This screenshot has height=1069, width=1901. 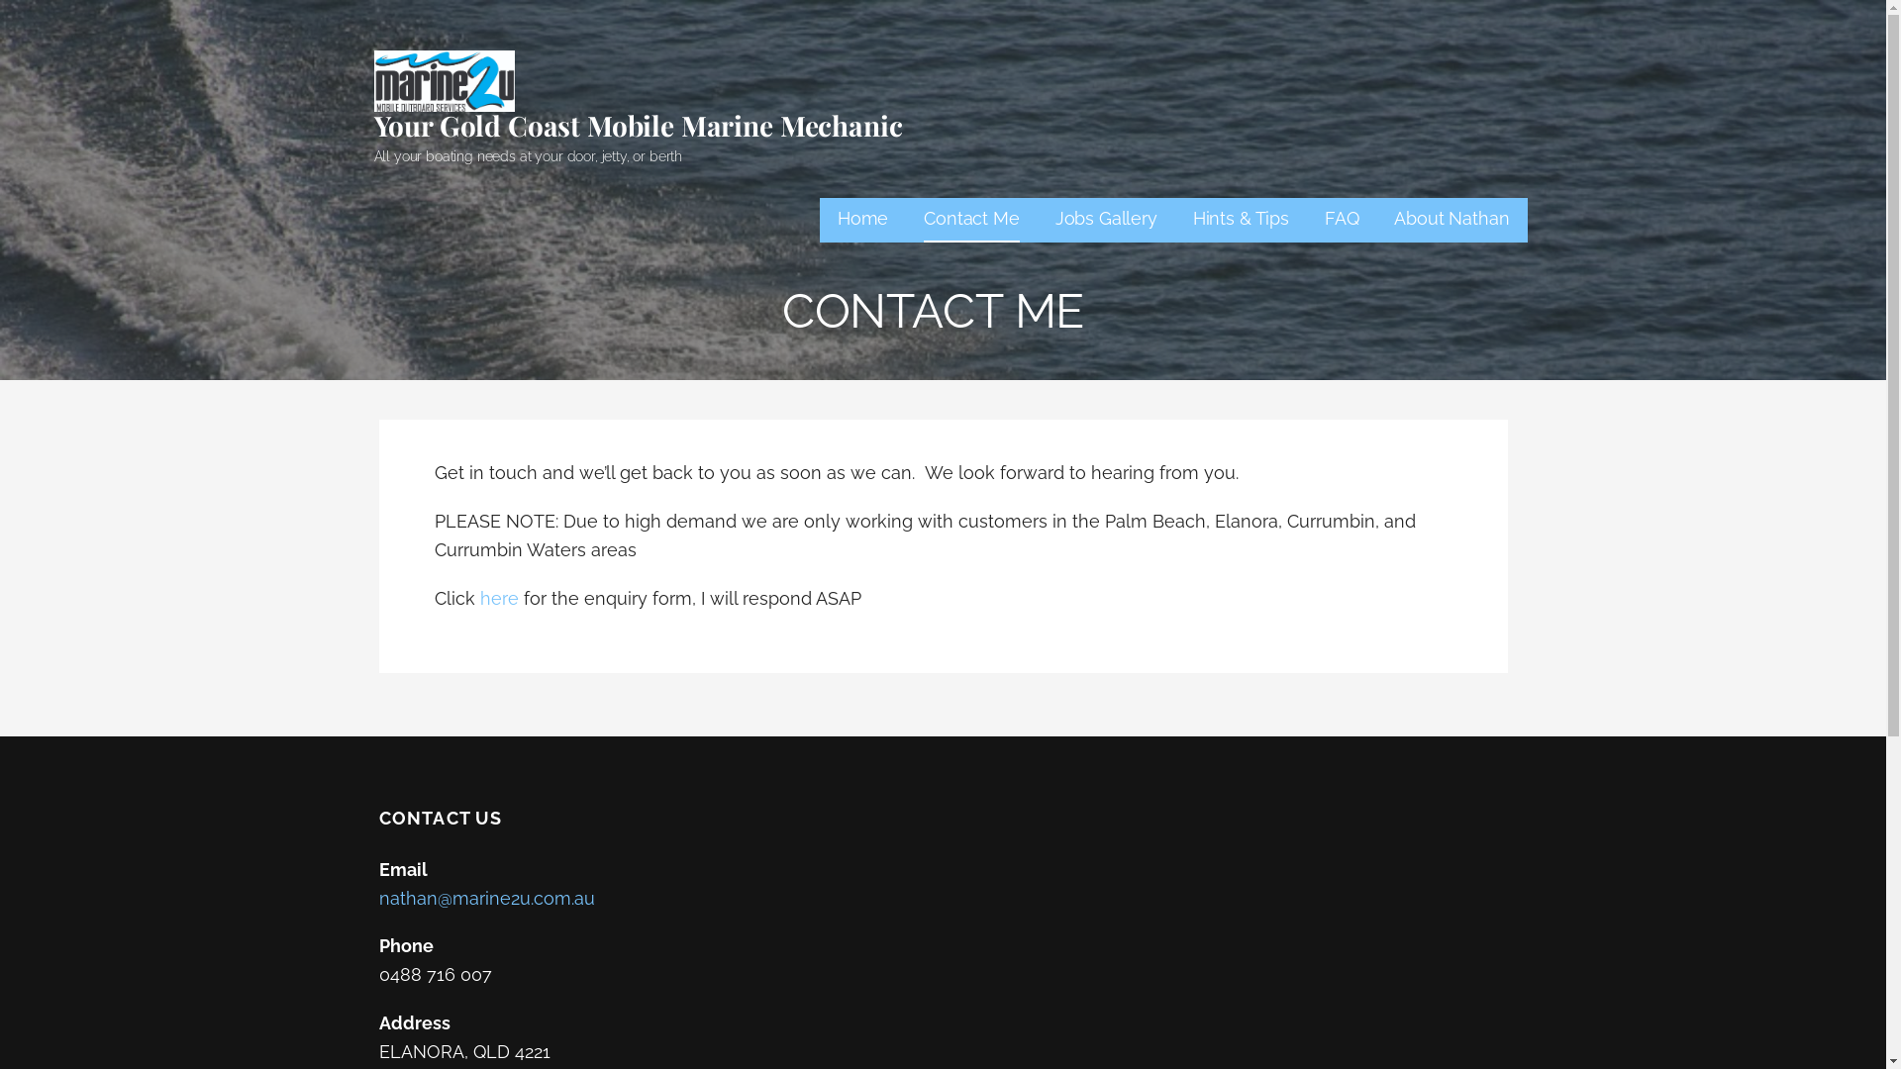 I want to click on Contact Me, so click(x=971, y=220).